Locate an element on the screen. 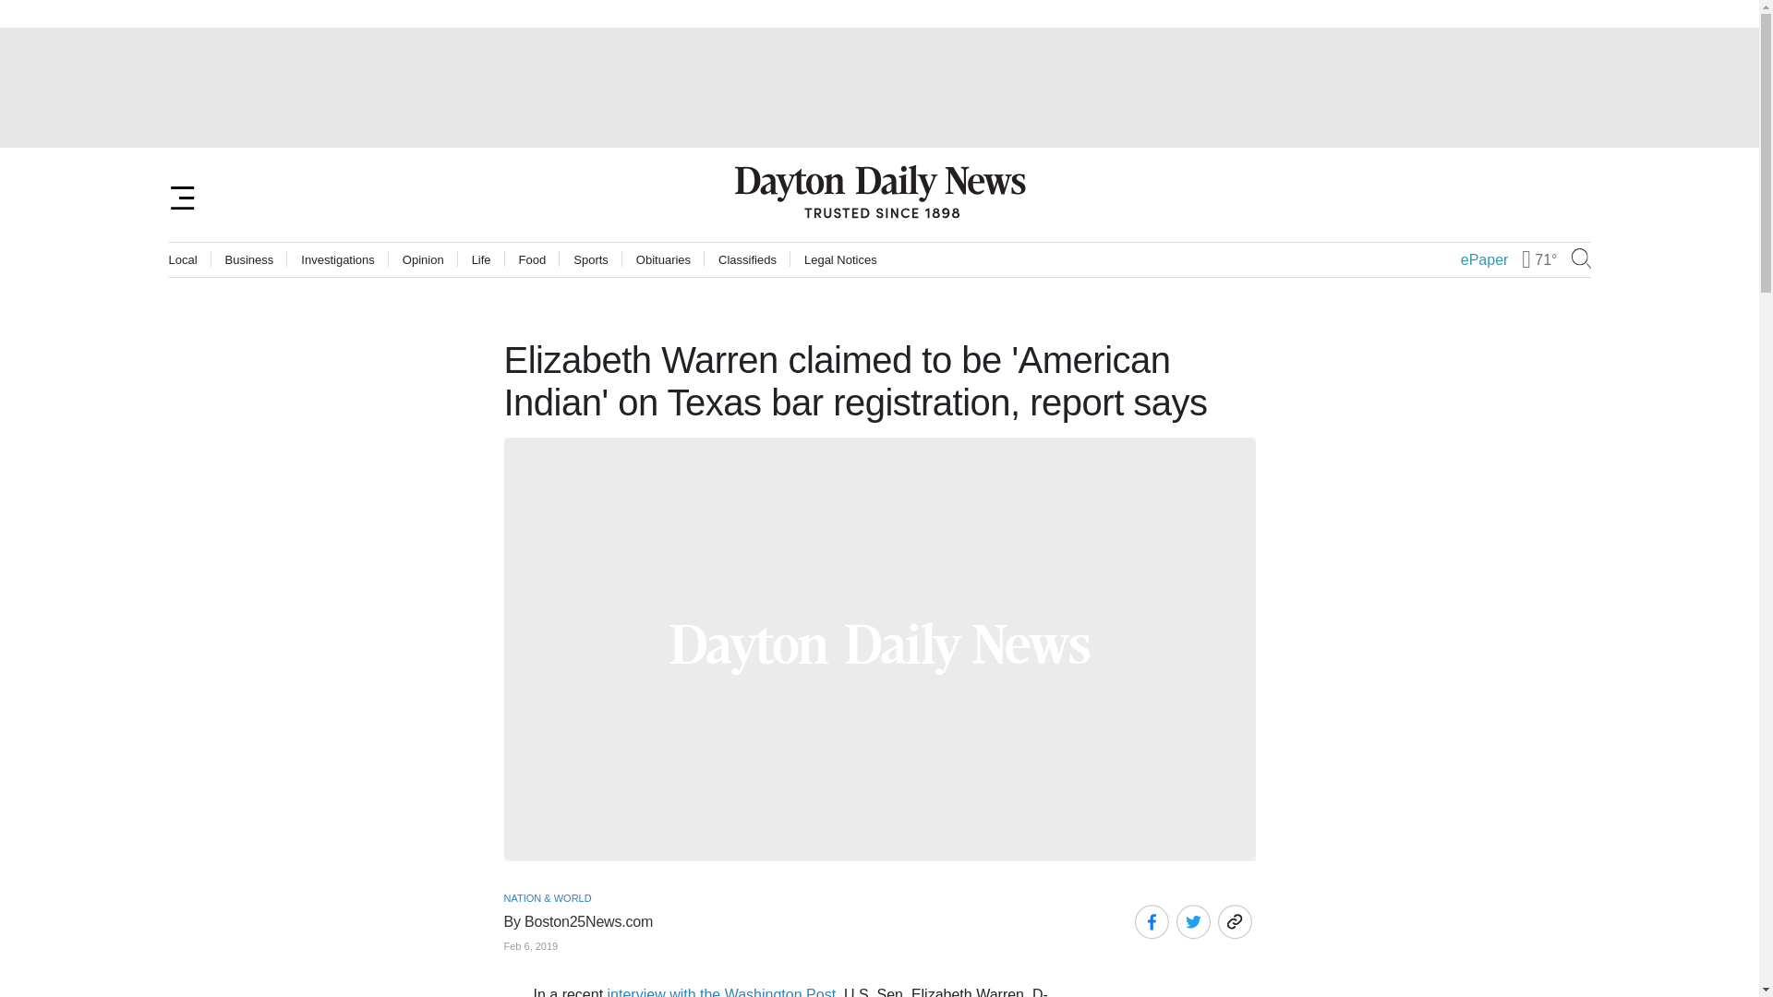 Image resolution: width=1773 pixels, height=997 pixels. Legal Notices is located at coordinates (840, 260).